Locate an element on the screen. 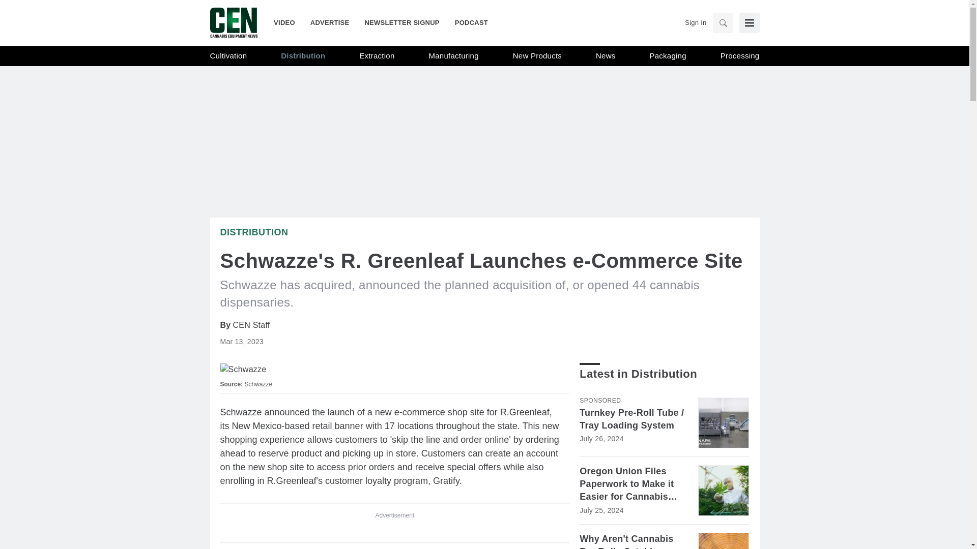 The image size is (977, 549). New Products is located at coordinates (537, 56).